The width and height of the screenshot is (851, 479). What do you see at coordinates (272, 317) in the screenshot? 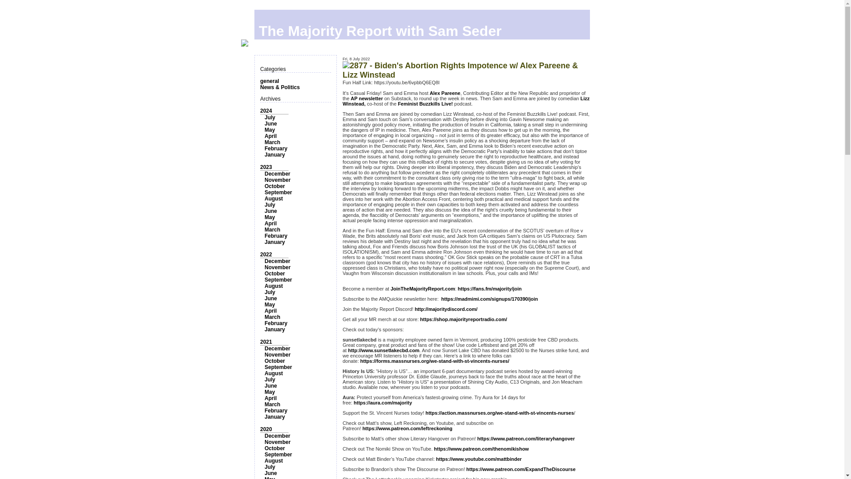
I see `March` at bounding box center [272, 317].